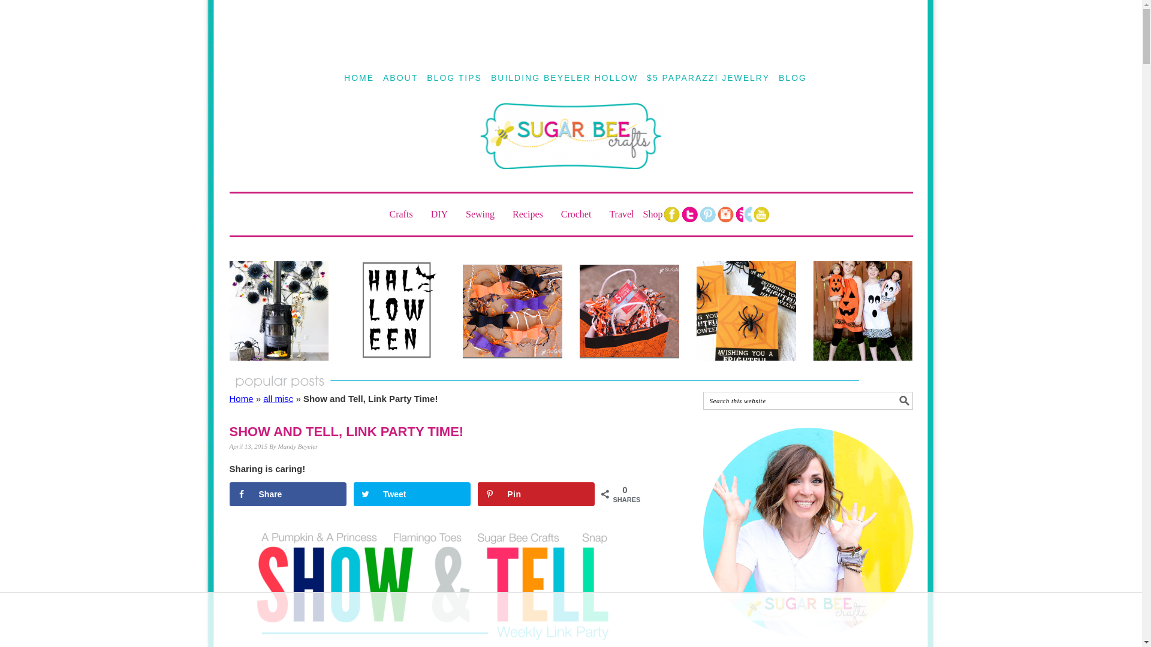 This screenshot has height=647, width=1151. What do you see at coordinates (400, 78) in the screenshot?
I see `ABOUT` at bounding box center [400, 78].